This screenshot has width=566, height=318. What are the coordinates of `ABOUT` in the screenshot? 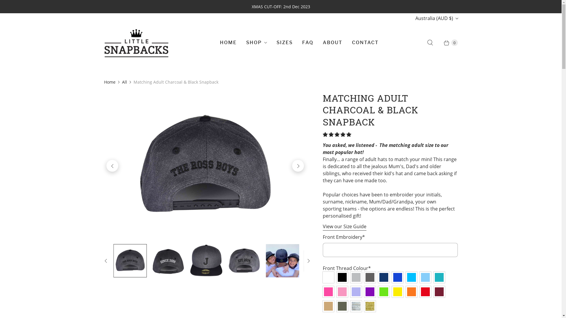 It's located at (333, 43).